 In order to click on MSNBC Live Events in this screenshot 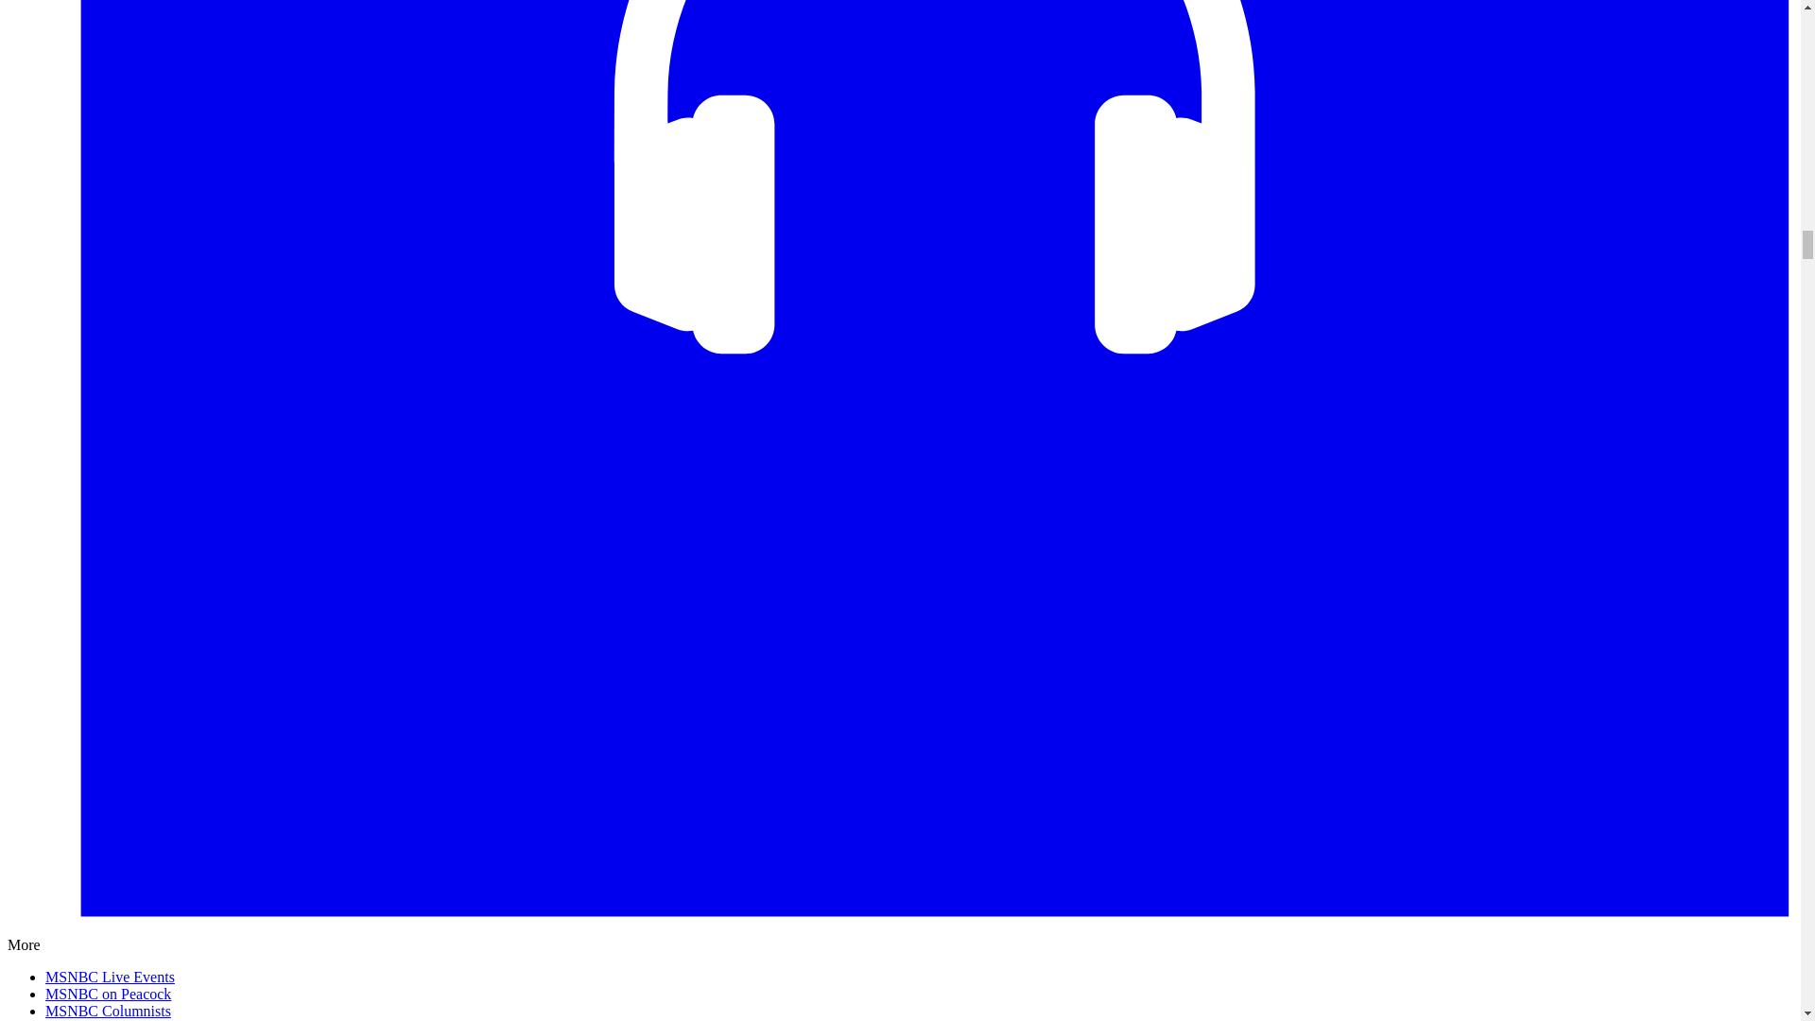, I will do `click(110, 977)`.